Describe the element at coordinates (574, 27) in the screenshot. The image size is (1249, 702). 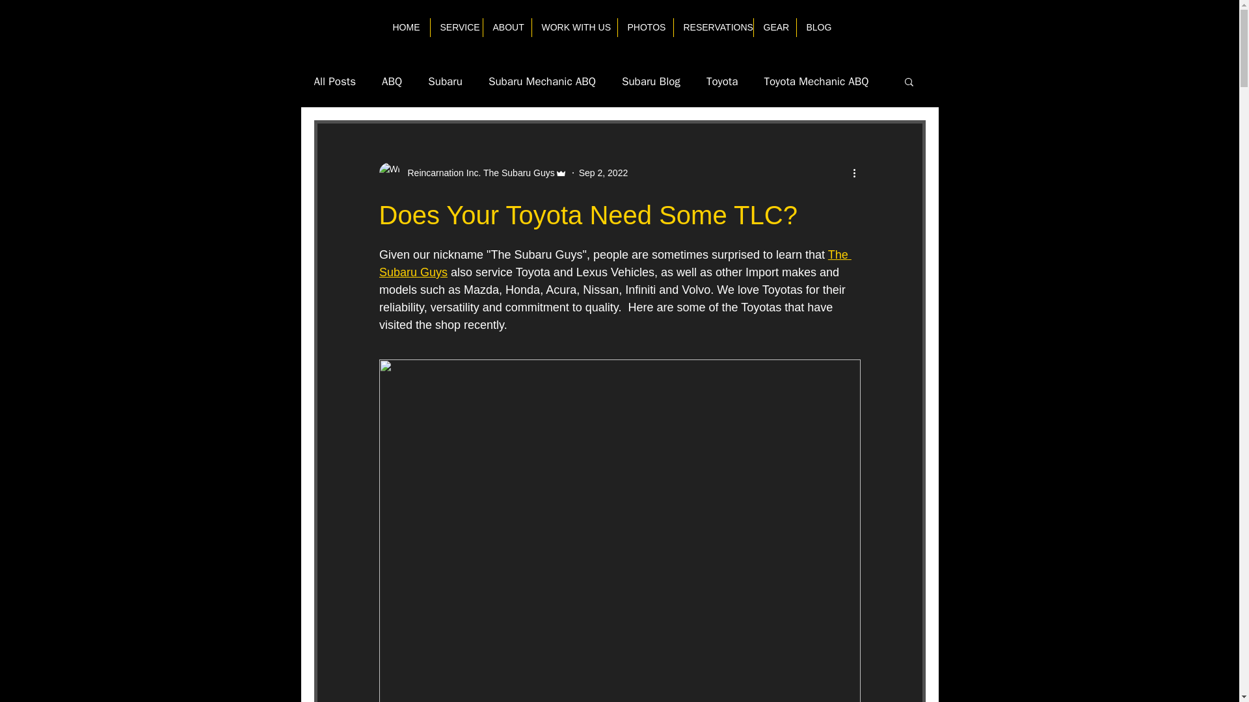
I see `WORK WITH US` at that location.